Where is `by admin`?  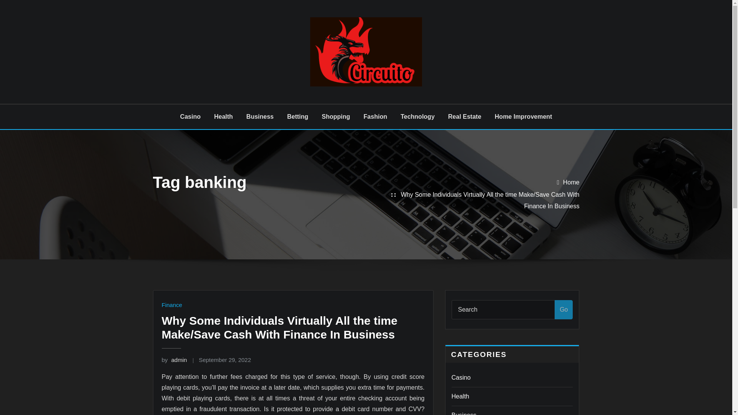
by admin is located at coordinates (174, 360).